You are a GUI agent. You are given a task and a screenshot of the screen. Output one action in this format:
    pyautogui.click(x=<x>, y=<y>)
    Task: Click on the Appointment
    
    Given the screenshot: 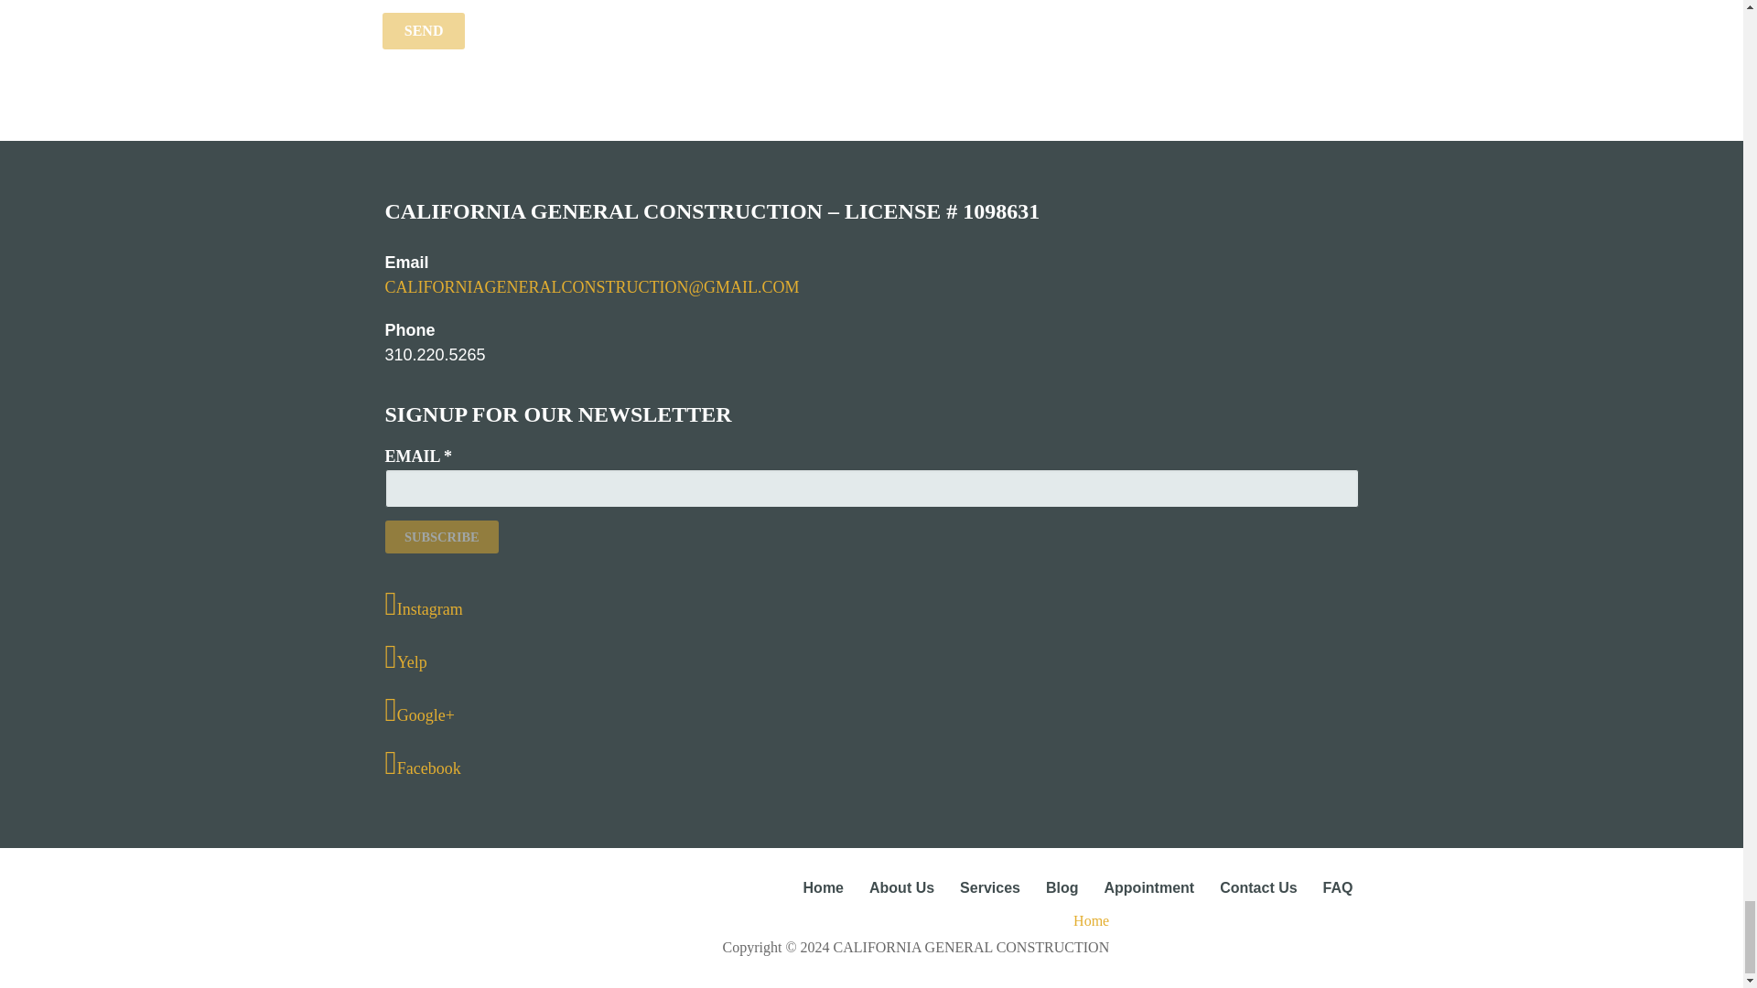 What is the action you would take?
    pyautogui.click(x=1148, y=887)
    